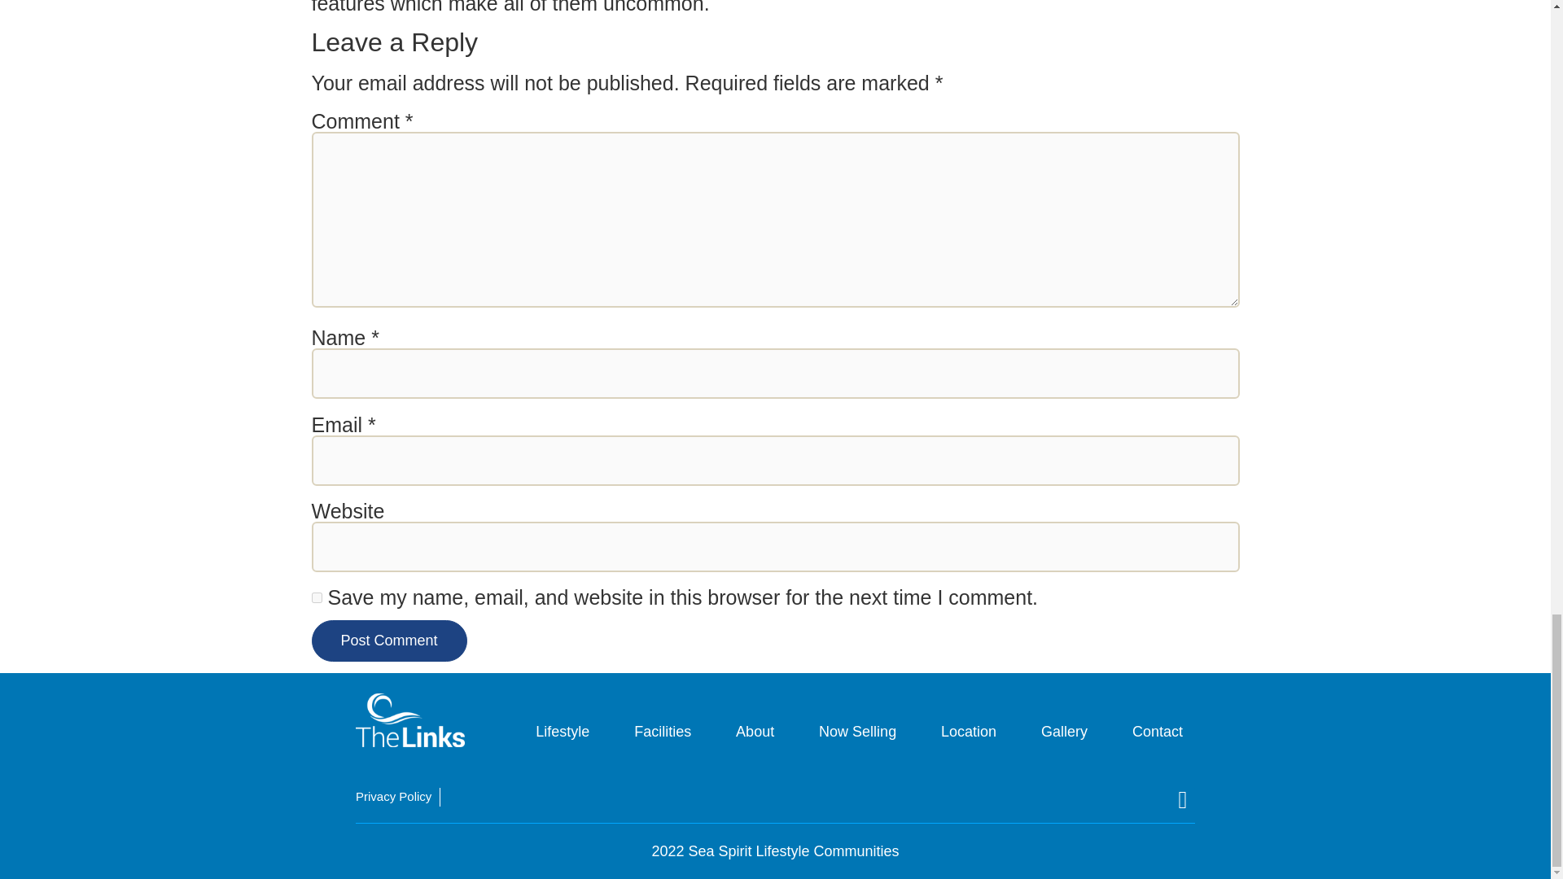 The image size is (1563, 879). I want to click on Lifestyle, so click(563, 732).